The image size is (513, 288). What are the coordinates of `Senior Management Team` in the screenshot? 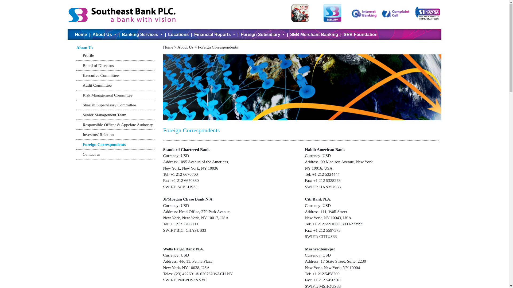 It's located at (104, 115).